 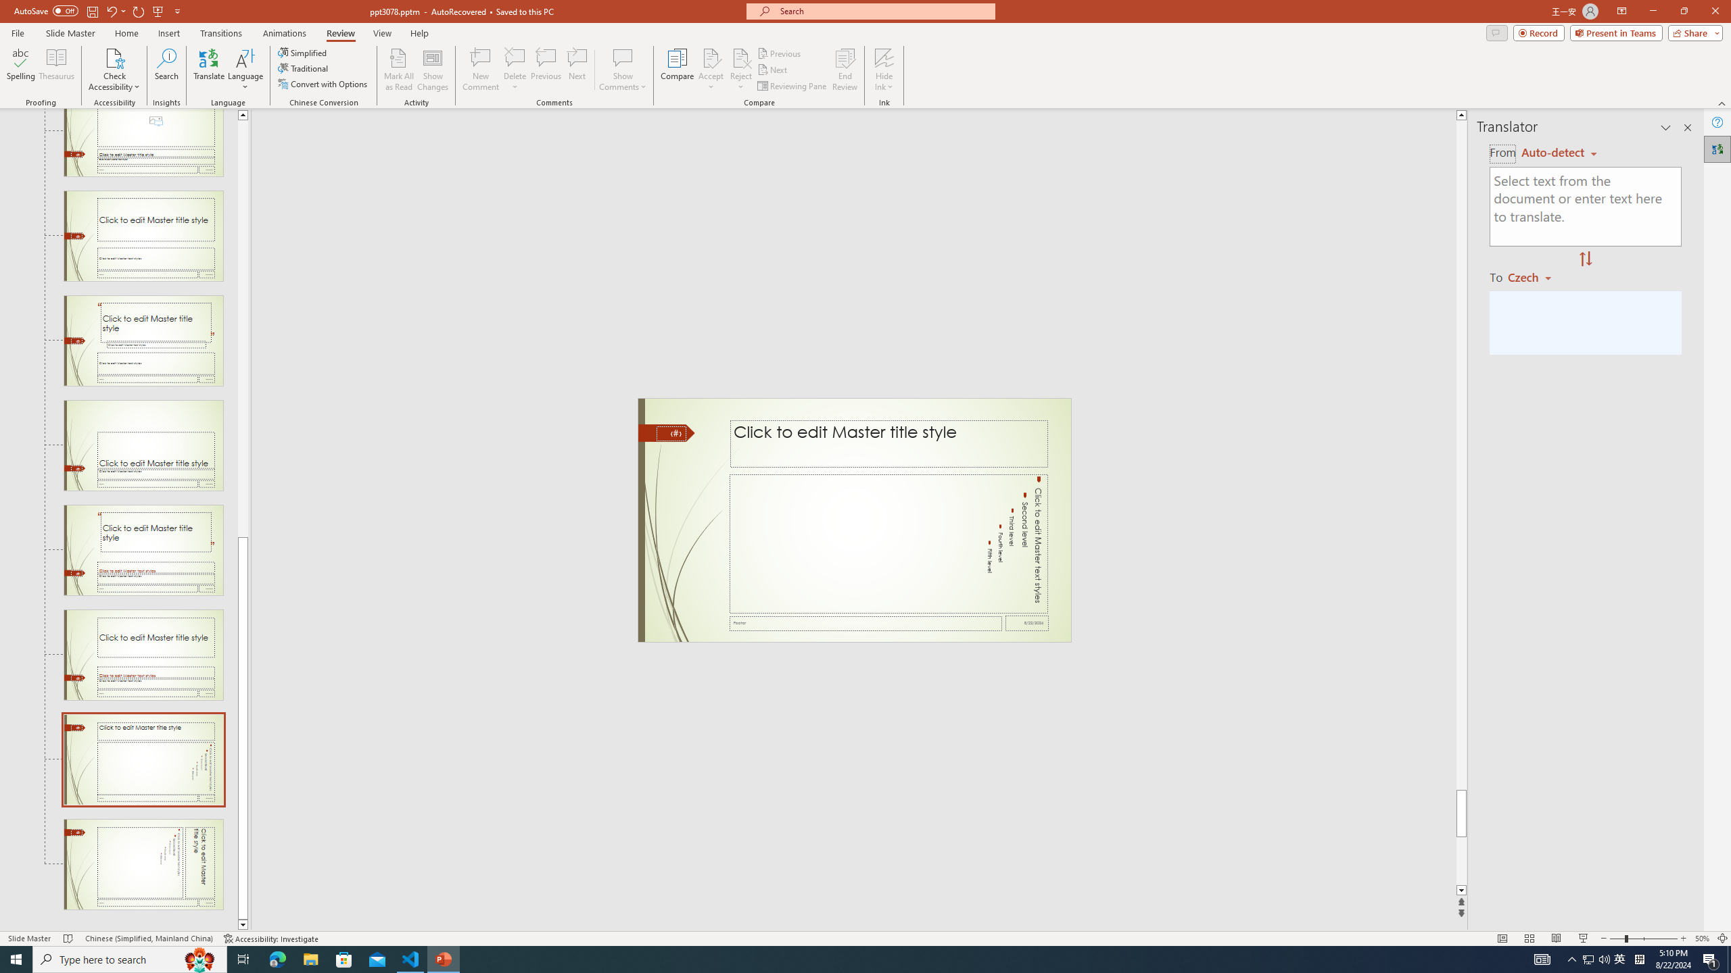 What do you see at coordinates (143, 759) in the screenshot?
I see `Slide Title and Vertical Text Layout: used by no slides` at bounding box center [143, 759].